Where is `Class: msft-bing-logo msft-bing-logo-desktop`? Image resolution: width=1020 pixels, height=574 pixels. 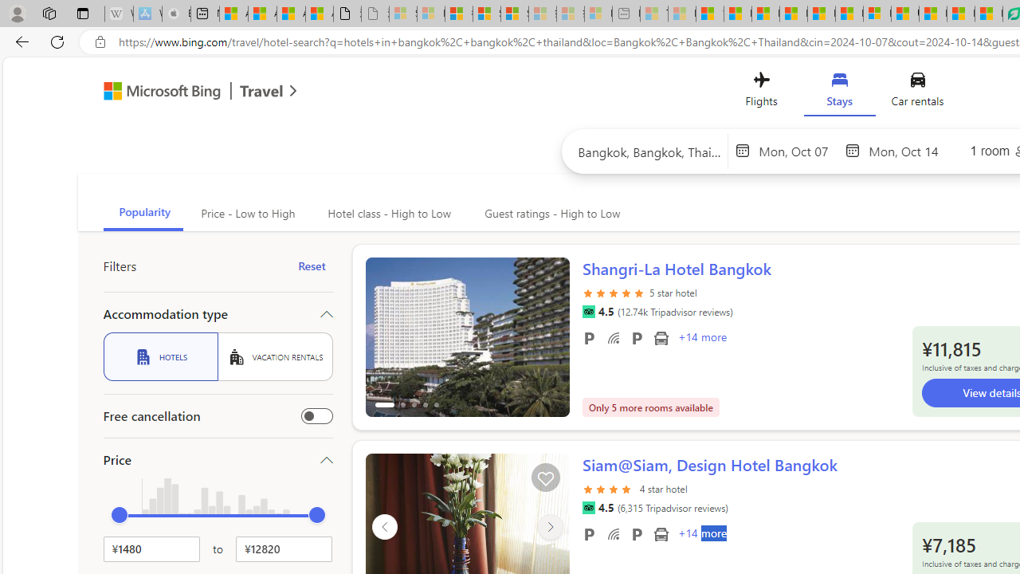
Class: msft-bing-logo msft-bing-logo-desktop is located at coordinates (158, 91).